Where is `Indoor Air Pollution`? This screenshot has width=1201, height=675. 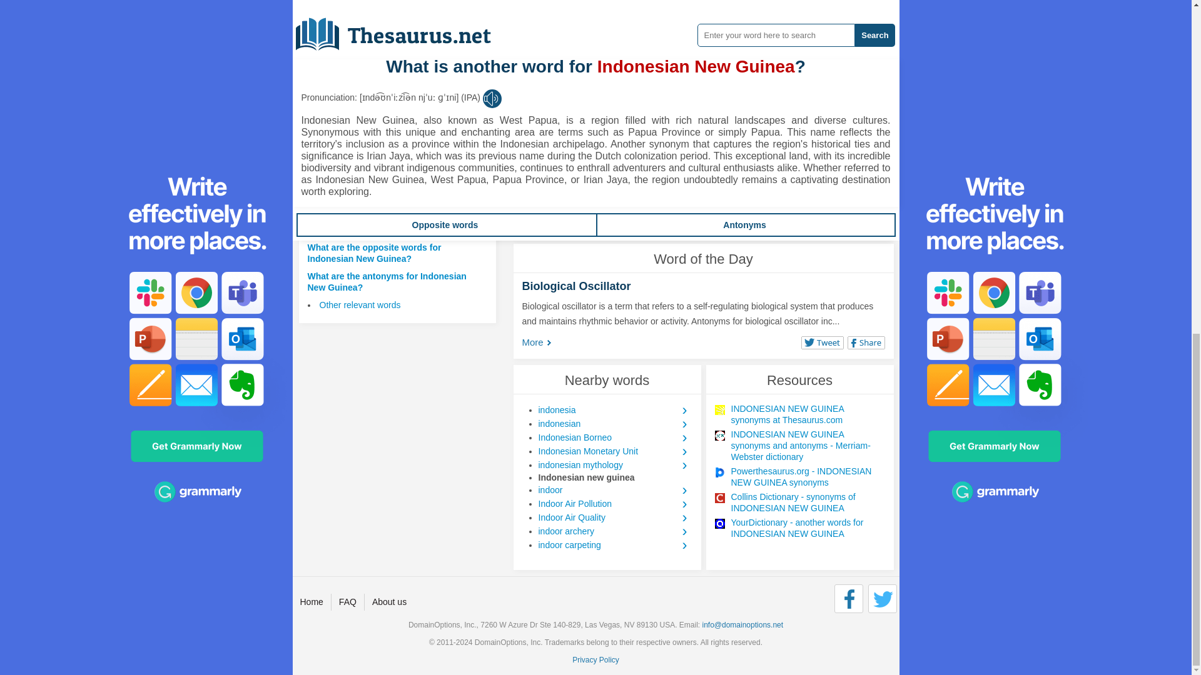 Indoor Air Pollution is located at coordinates (614, 503).